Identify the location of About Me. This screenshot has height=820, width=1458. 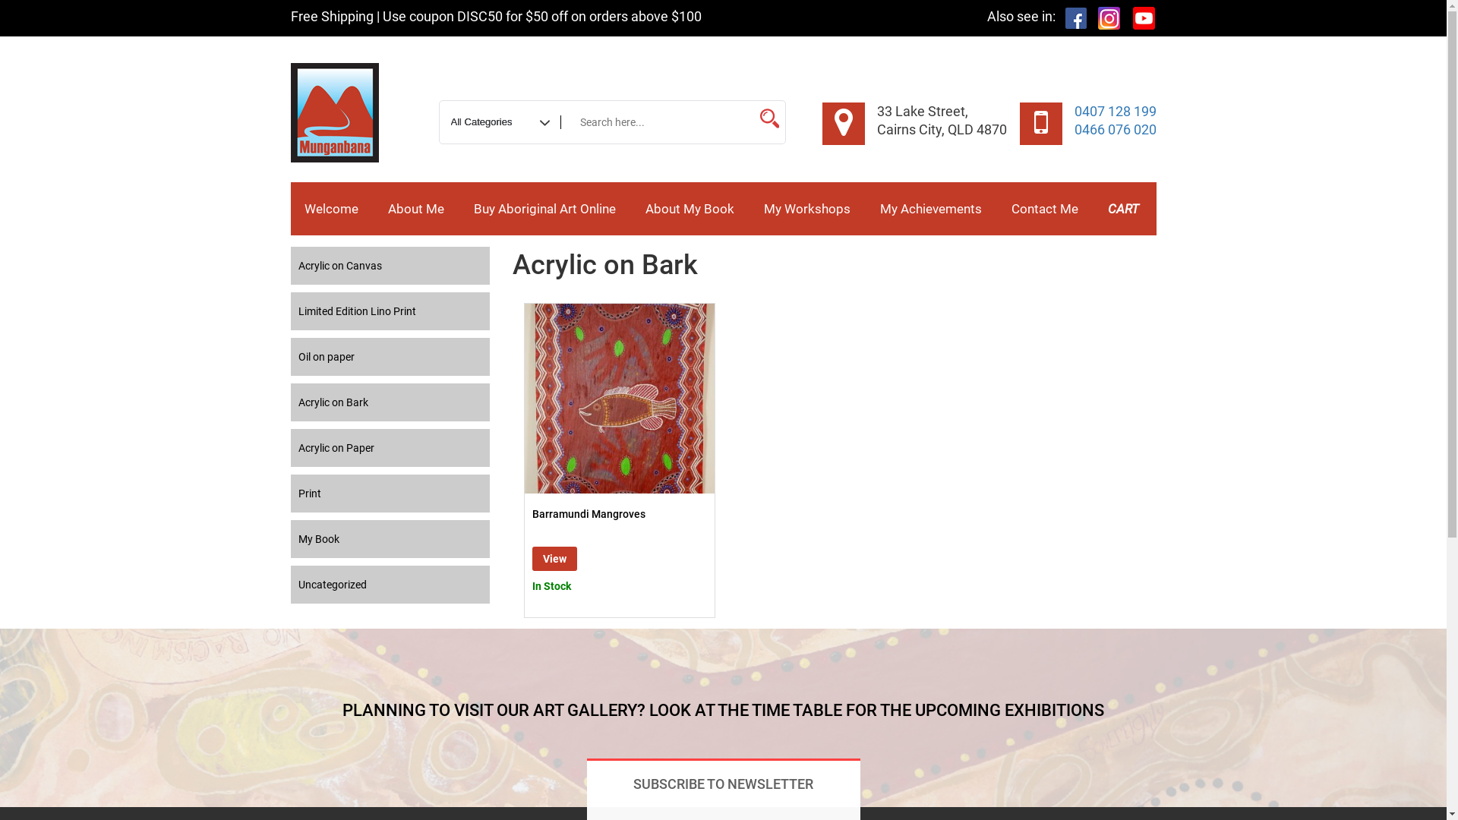
(415, 209).